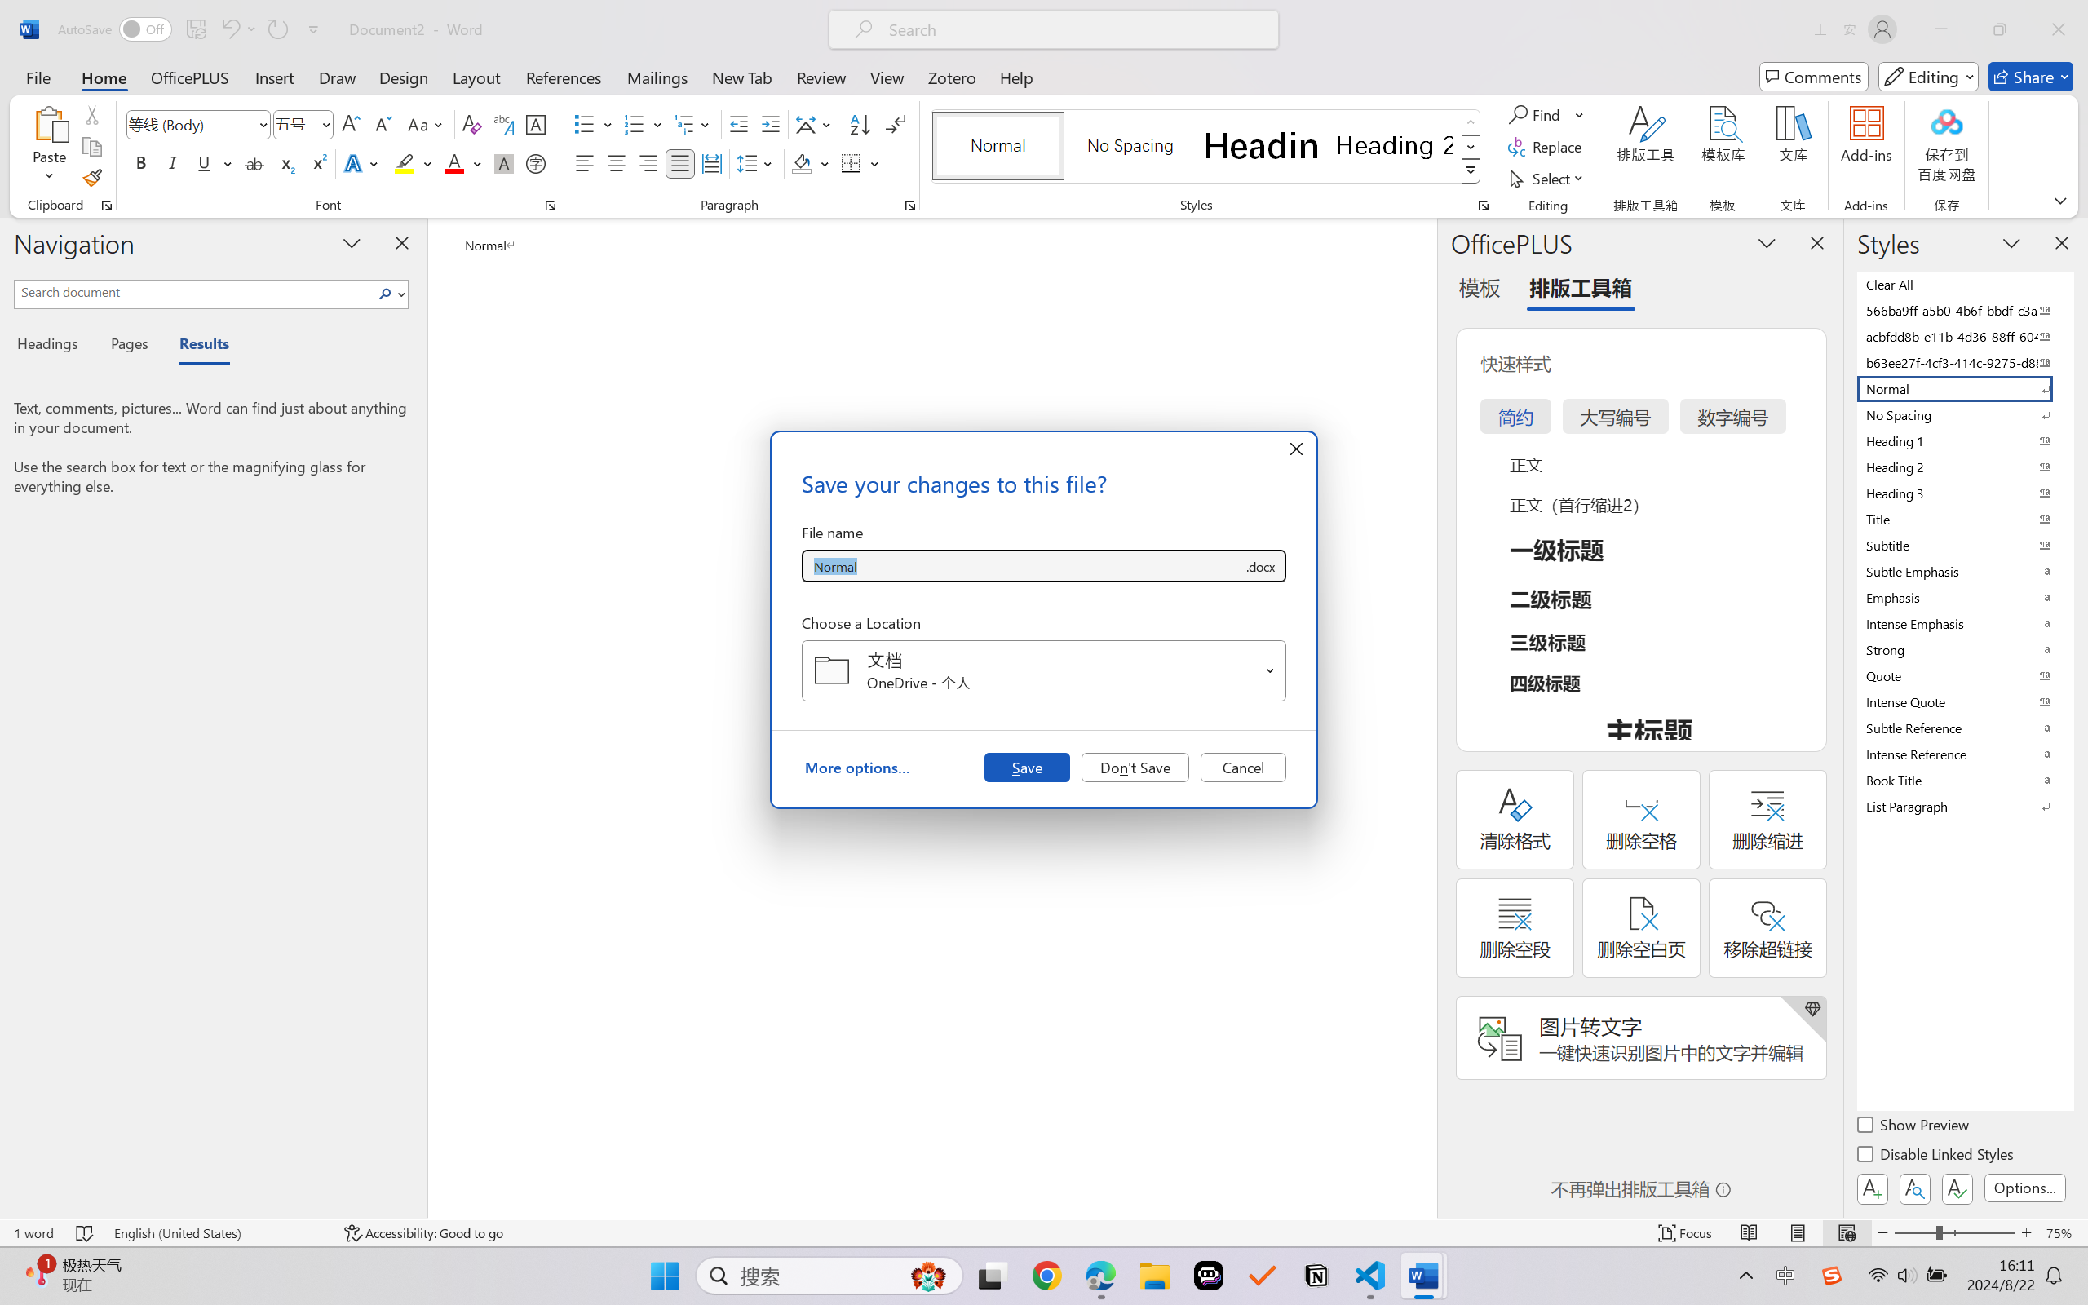  I want to click on Format Painter, so click(91, 178).